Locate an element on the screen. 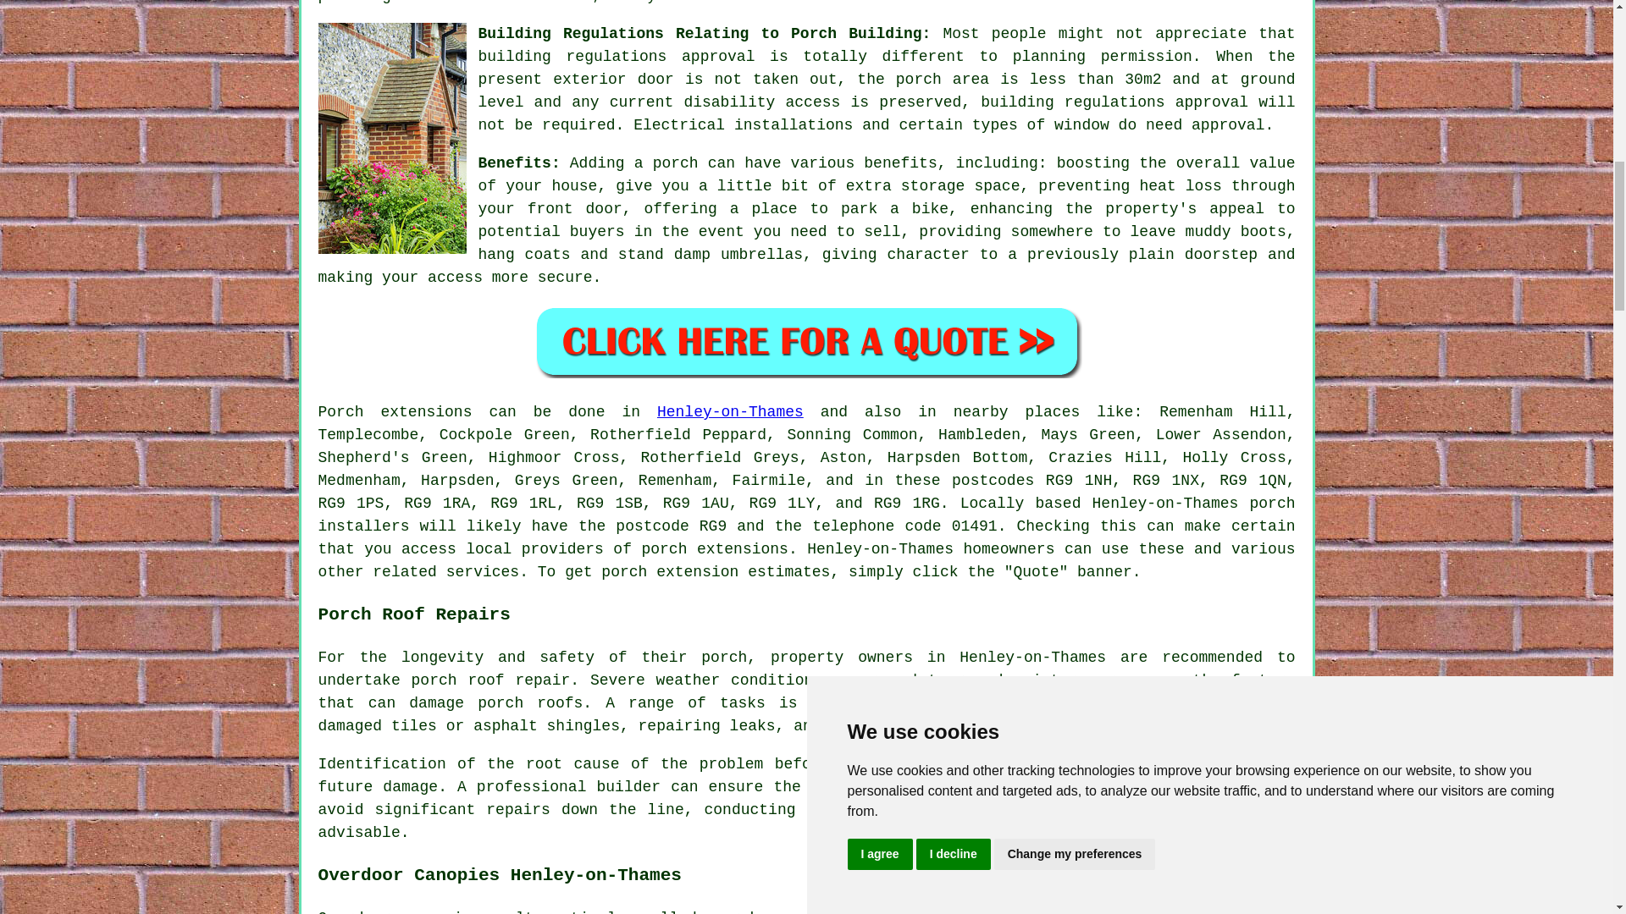 This screenshot has width=1626, height=914. Click For Porches in Henley-on-Thames is located at coordinates (806, 341).